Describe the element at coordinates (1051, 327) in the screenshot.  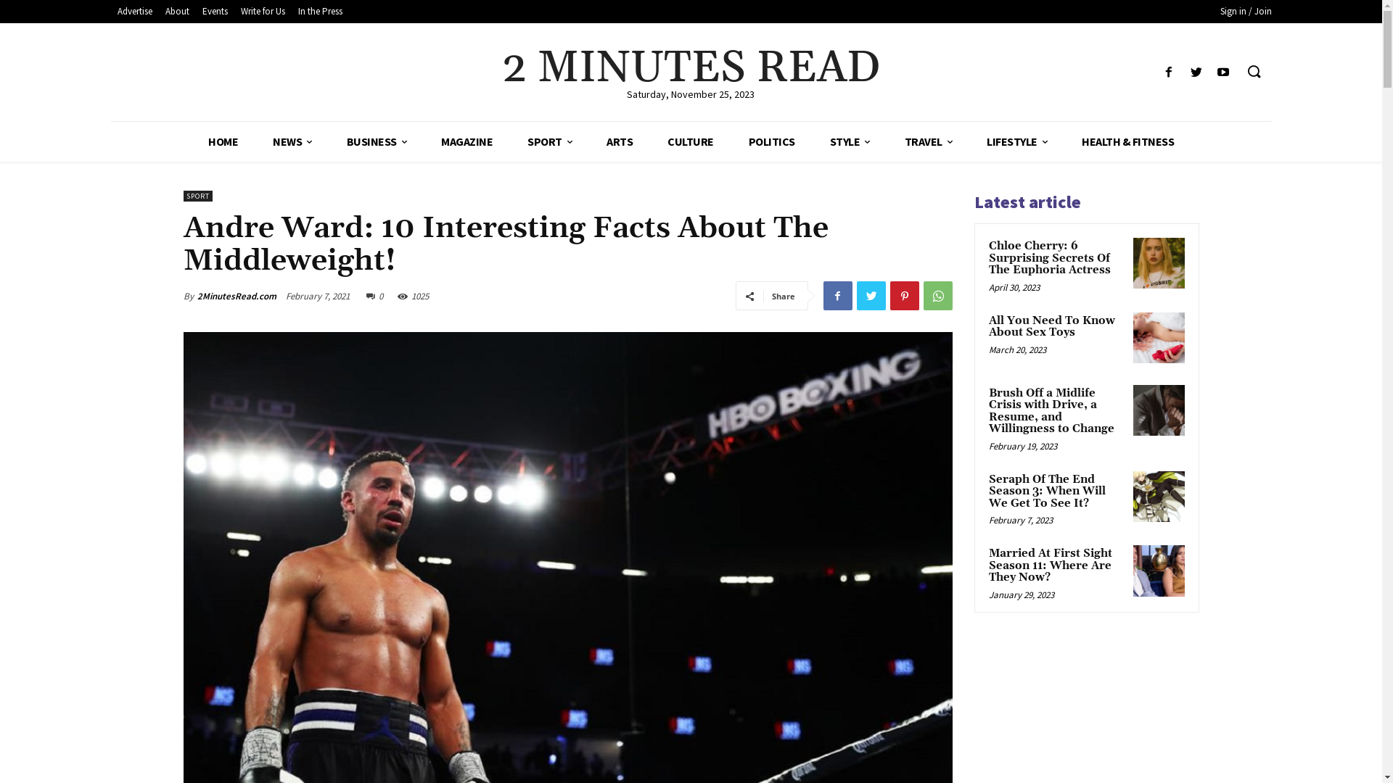
I see `All You Need To Know About Sex Toys` at that location.